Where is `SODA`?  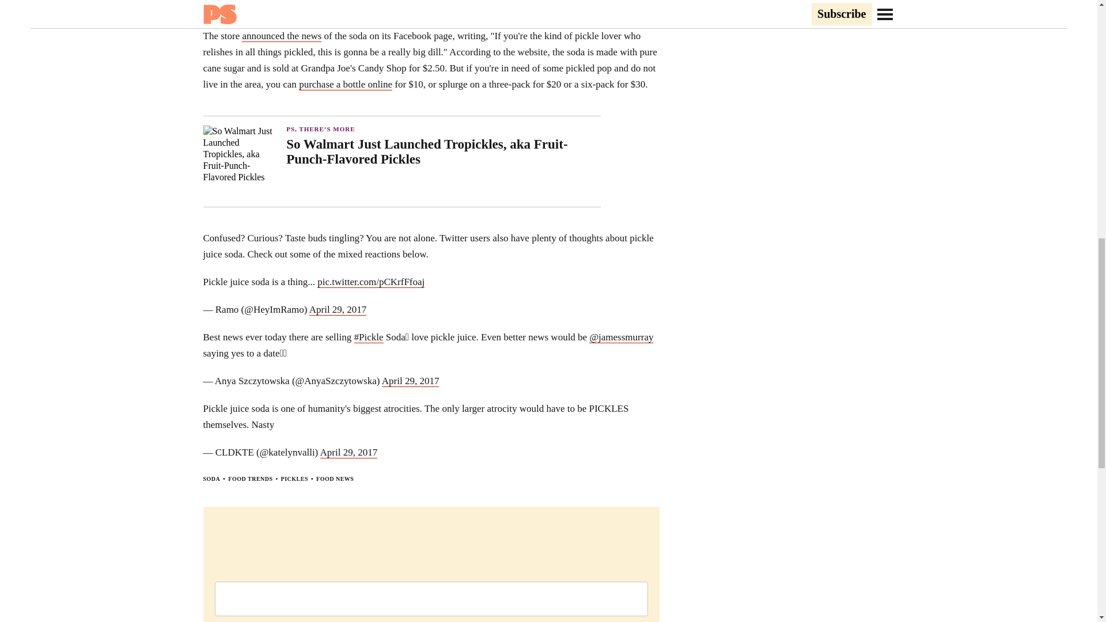
SODA is located at coordinates (211, 479).